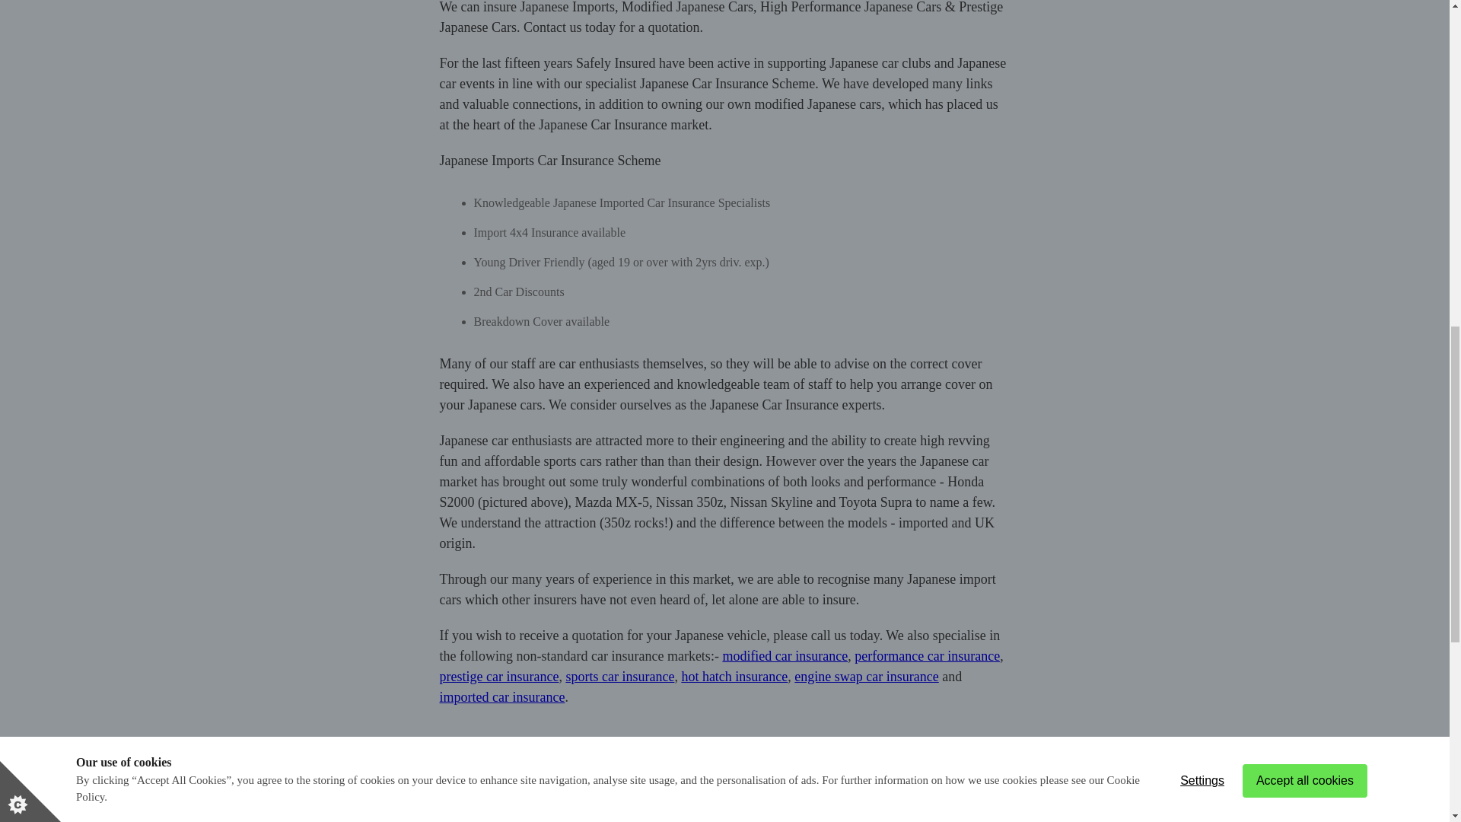 Image resolution: width=1461 pixels, height=822 pixels. What do you see at coordinates (1305, 32) in the screenshot?
I see `Accept all cookies` at bounding box center [1305, 32].